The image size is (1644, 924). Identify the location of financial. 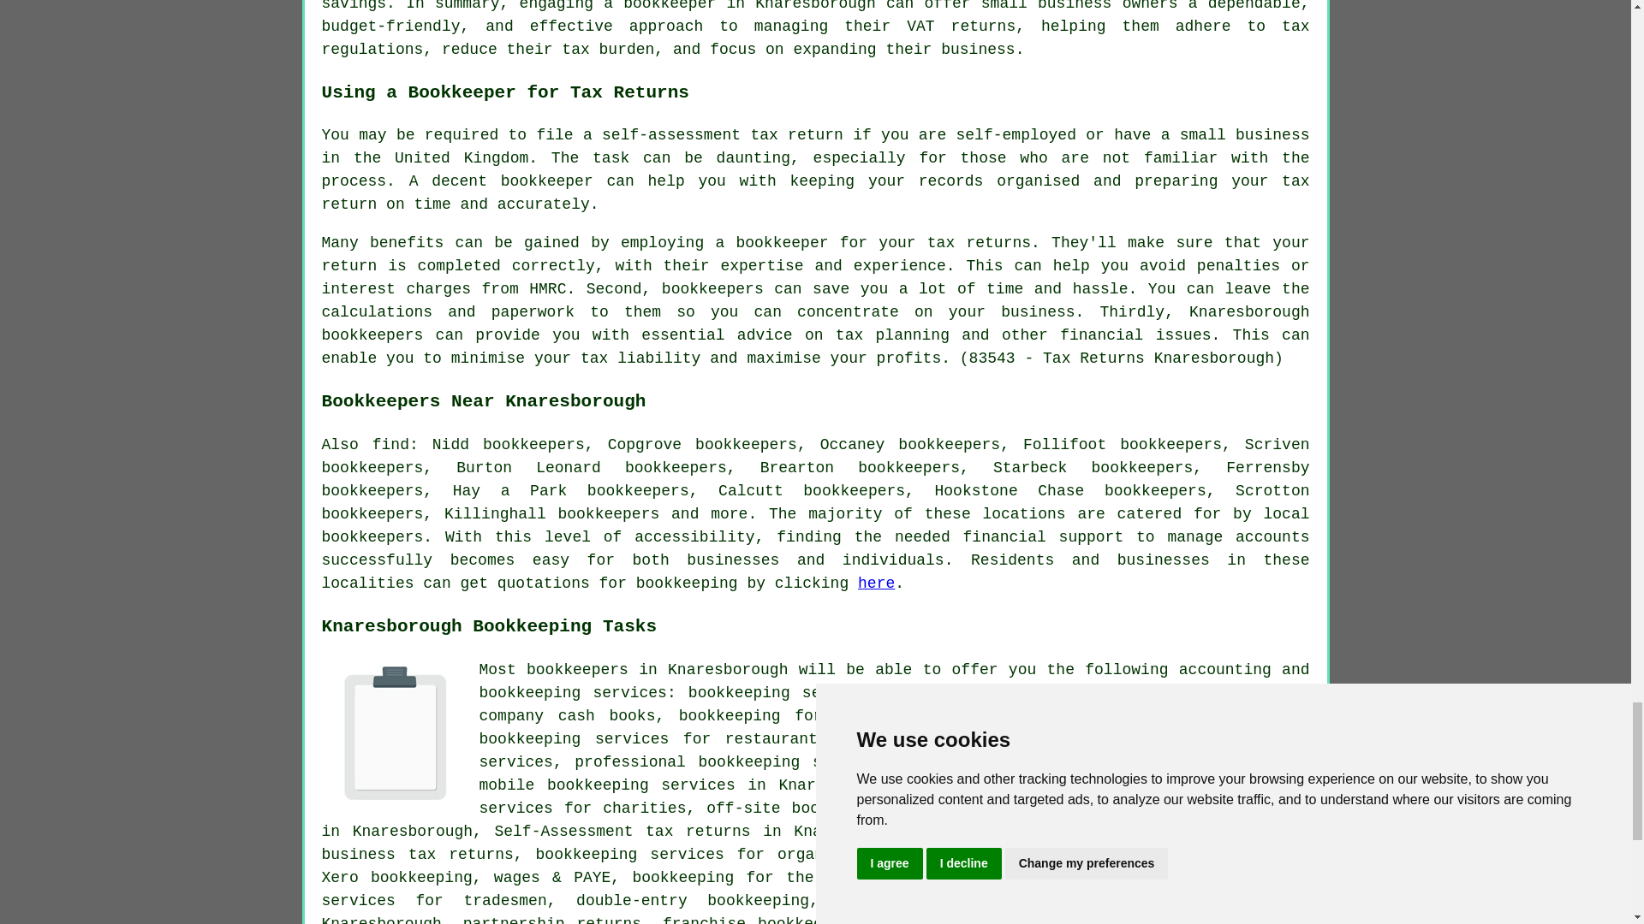
(1004, 537).